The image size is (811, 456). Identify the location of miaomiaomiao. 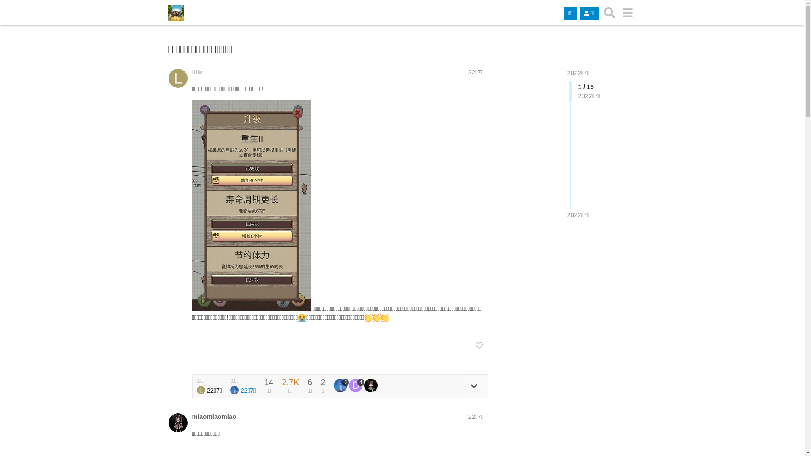
(214, 416).